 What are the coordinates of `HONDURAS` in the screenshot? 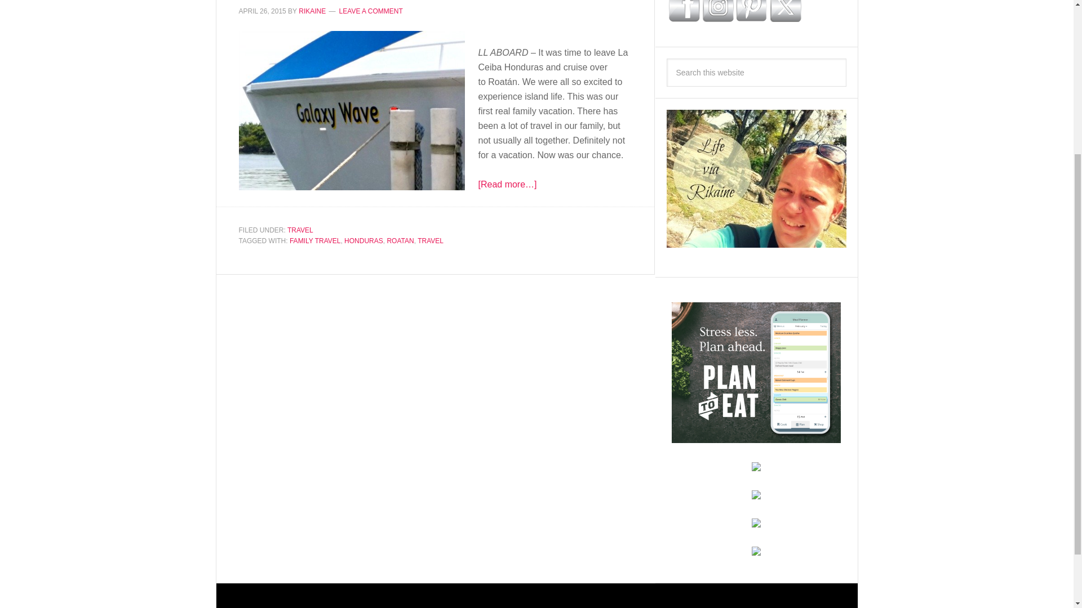 It's located at (363, 241).